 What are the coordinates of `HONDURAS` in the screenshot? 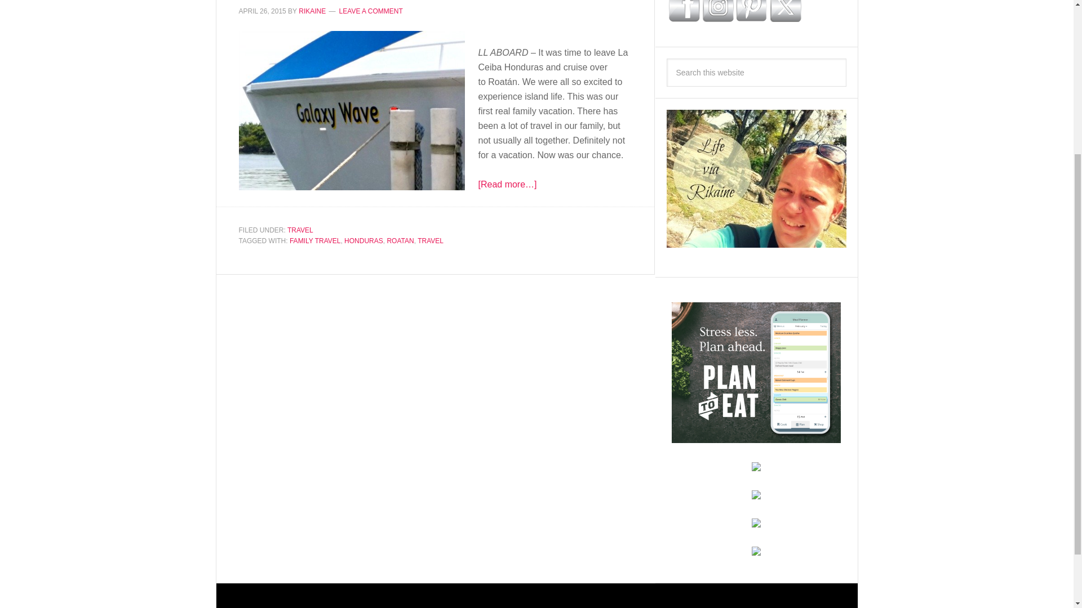 It's located at (363, 241).